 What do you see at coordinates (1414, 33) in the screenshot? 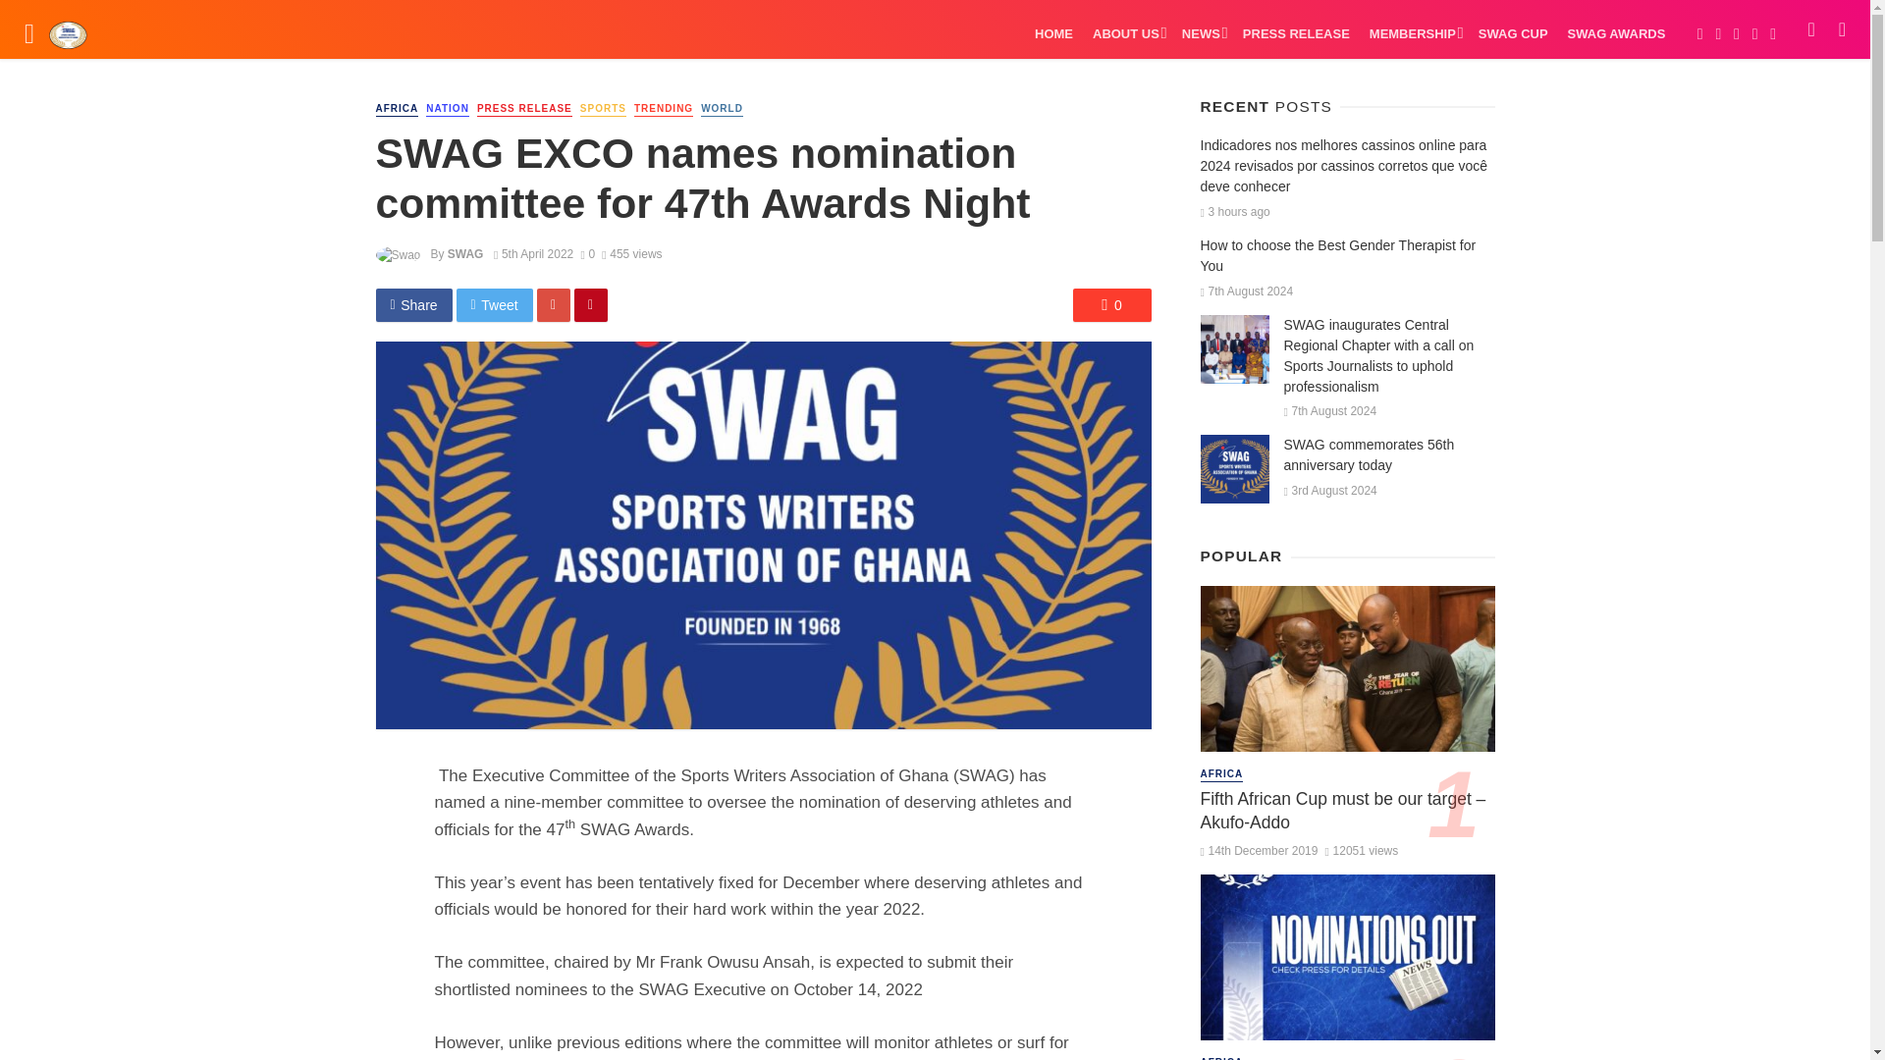
I see `MEMBERSHIP` at bounding box center [1414, 33].